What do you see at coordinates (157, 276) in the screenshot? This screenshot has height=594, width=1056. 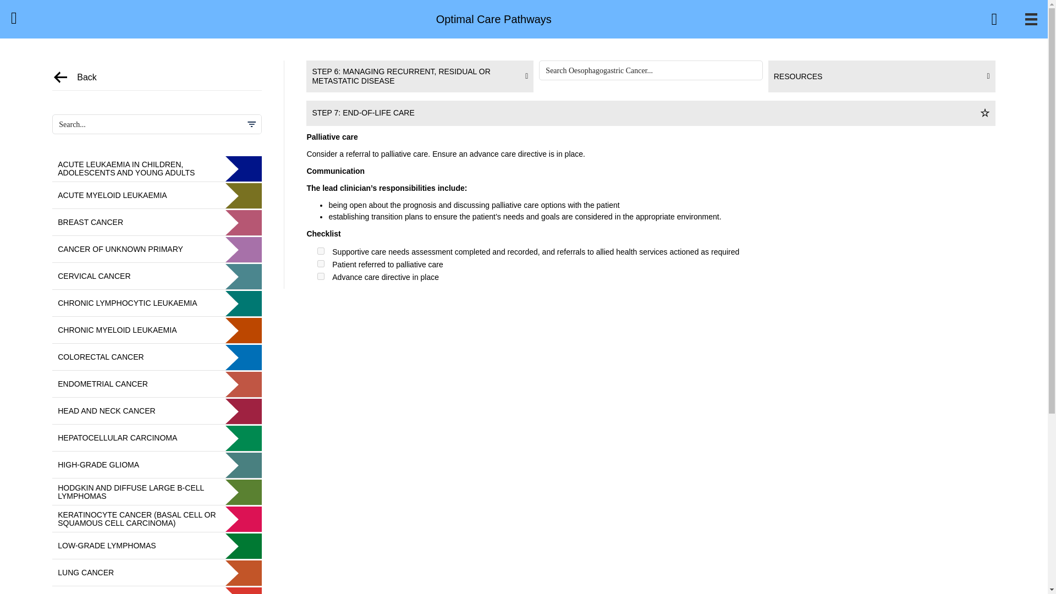 I see `CERVICAL CANCER` at bounding box center [157, 276].